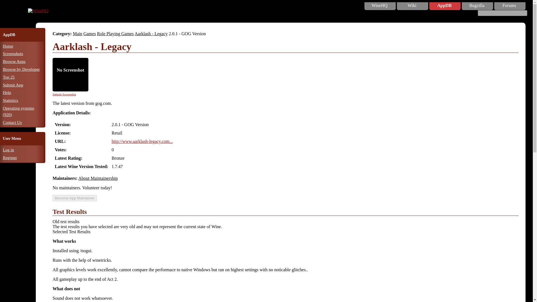 The width and height of the screenshot is (537, 302). I want to click on Become App Maintainer, so click(74, 198).